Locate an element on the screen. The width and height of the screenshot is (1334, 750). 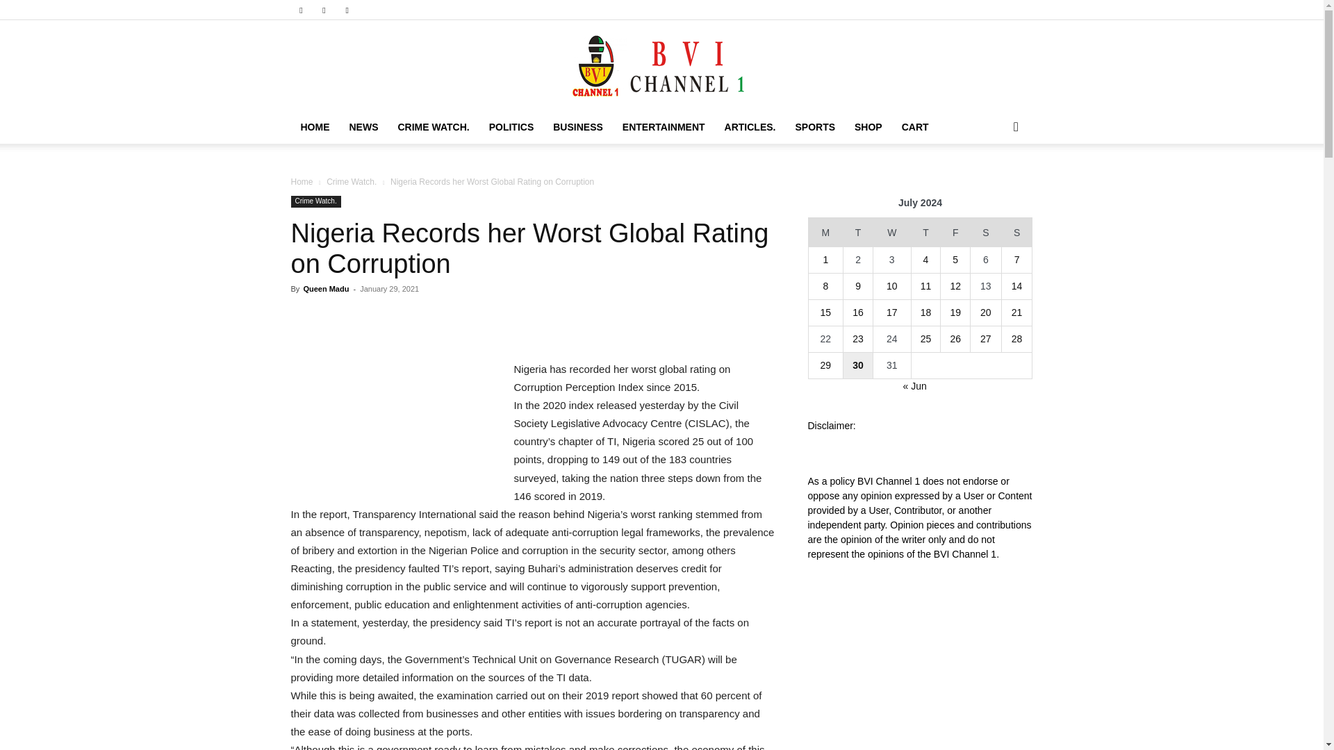
CRIME WATCH. is located at coordinates (434, 126).